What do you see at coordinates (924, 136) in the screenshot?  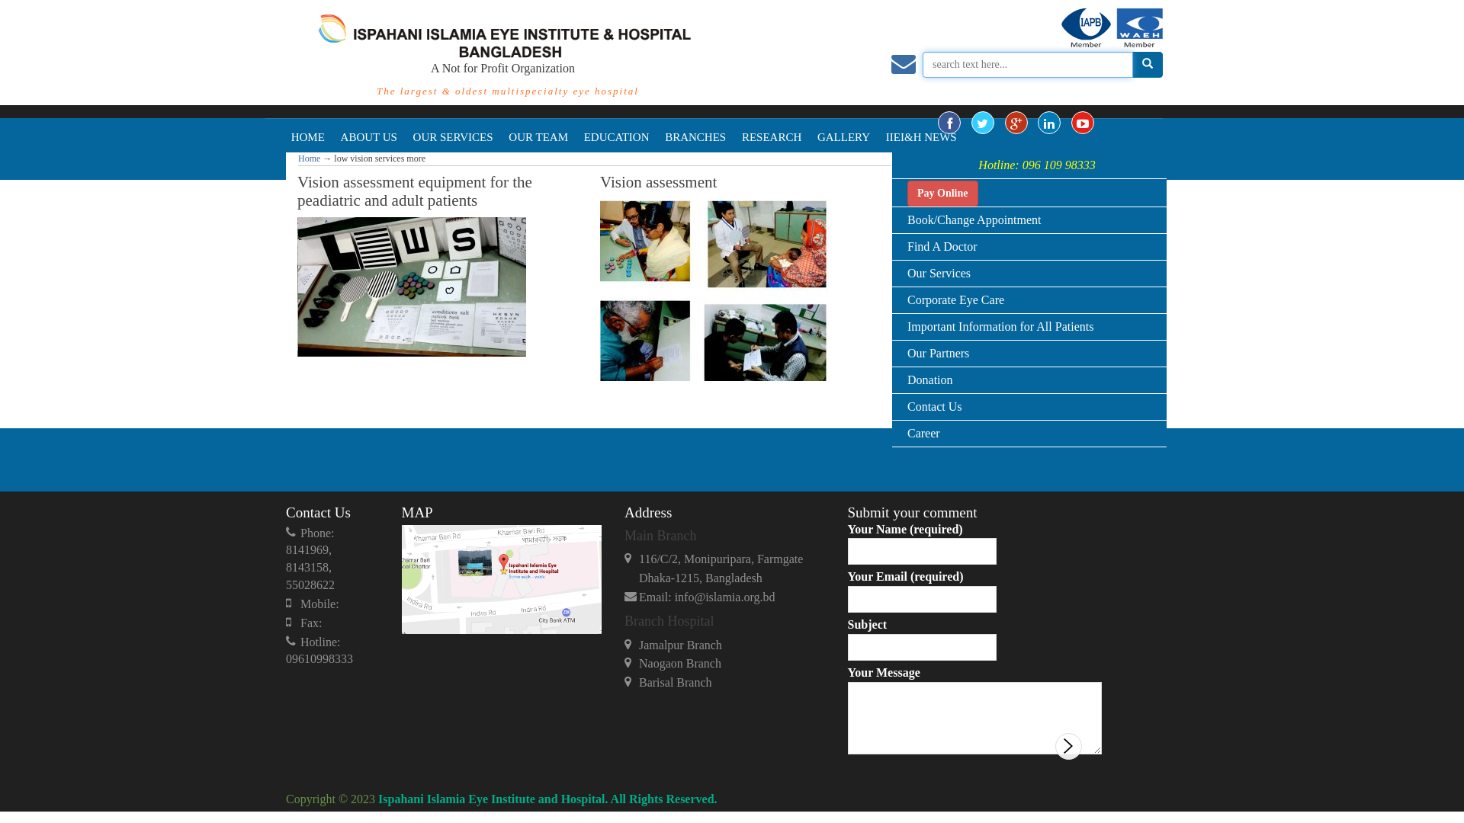 I see `IIEI&H NEWS` at bounding box center [924, 136].